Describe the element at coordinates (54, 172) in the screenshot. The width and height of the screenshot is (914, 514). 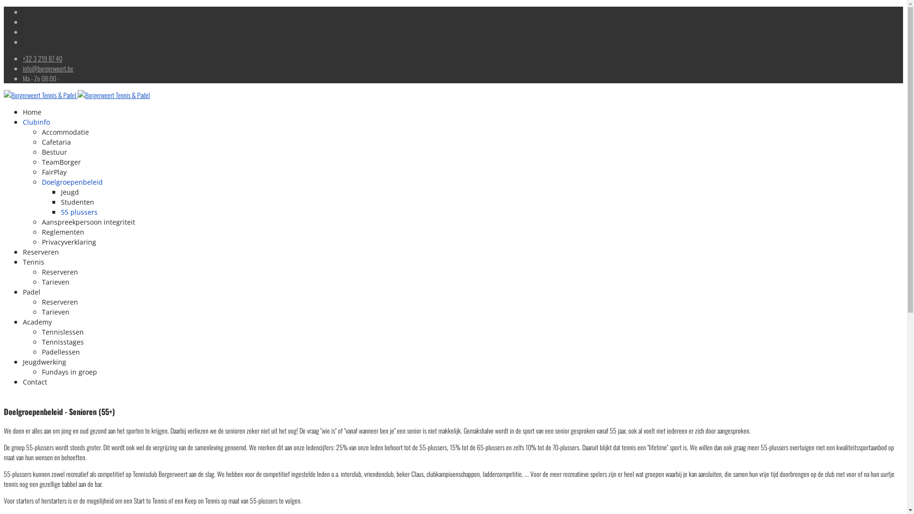
I see `FairPlay` at that location.